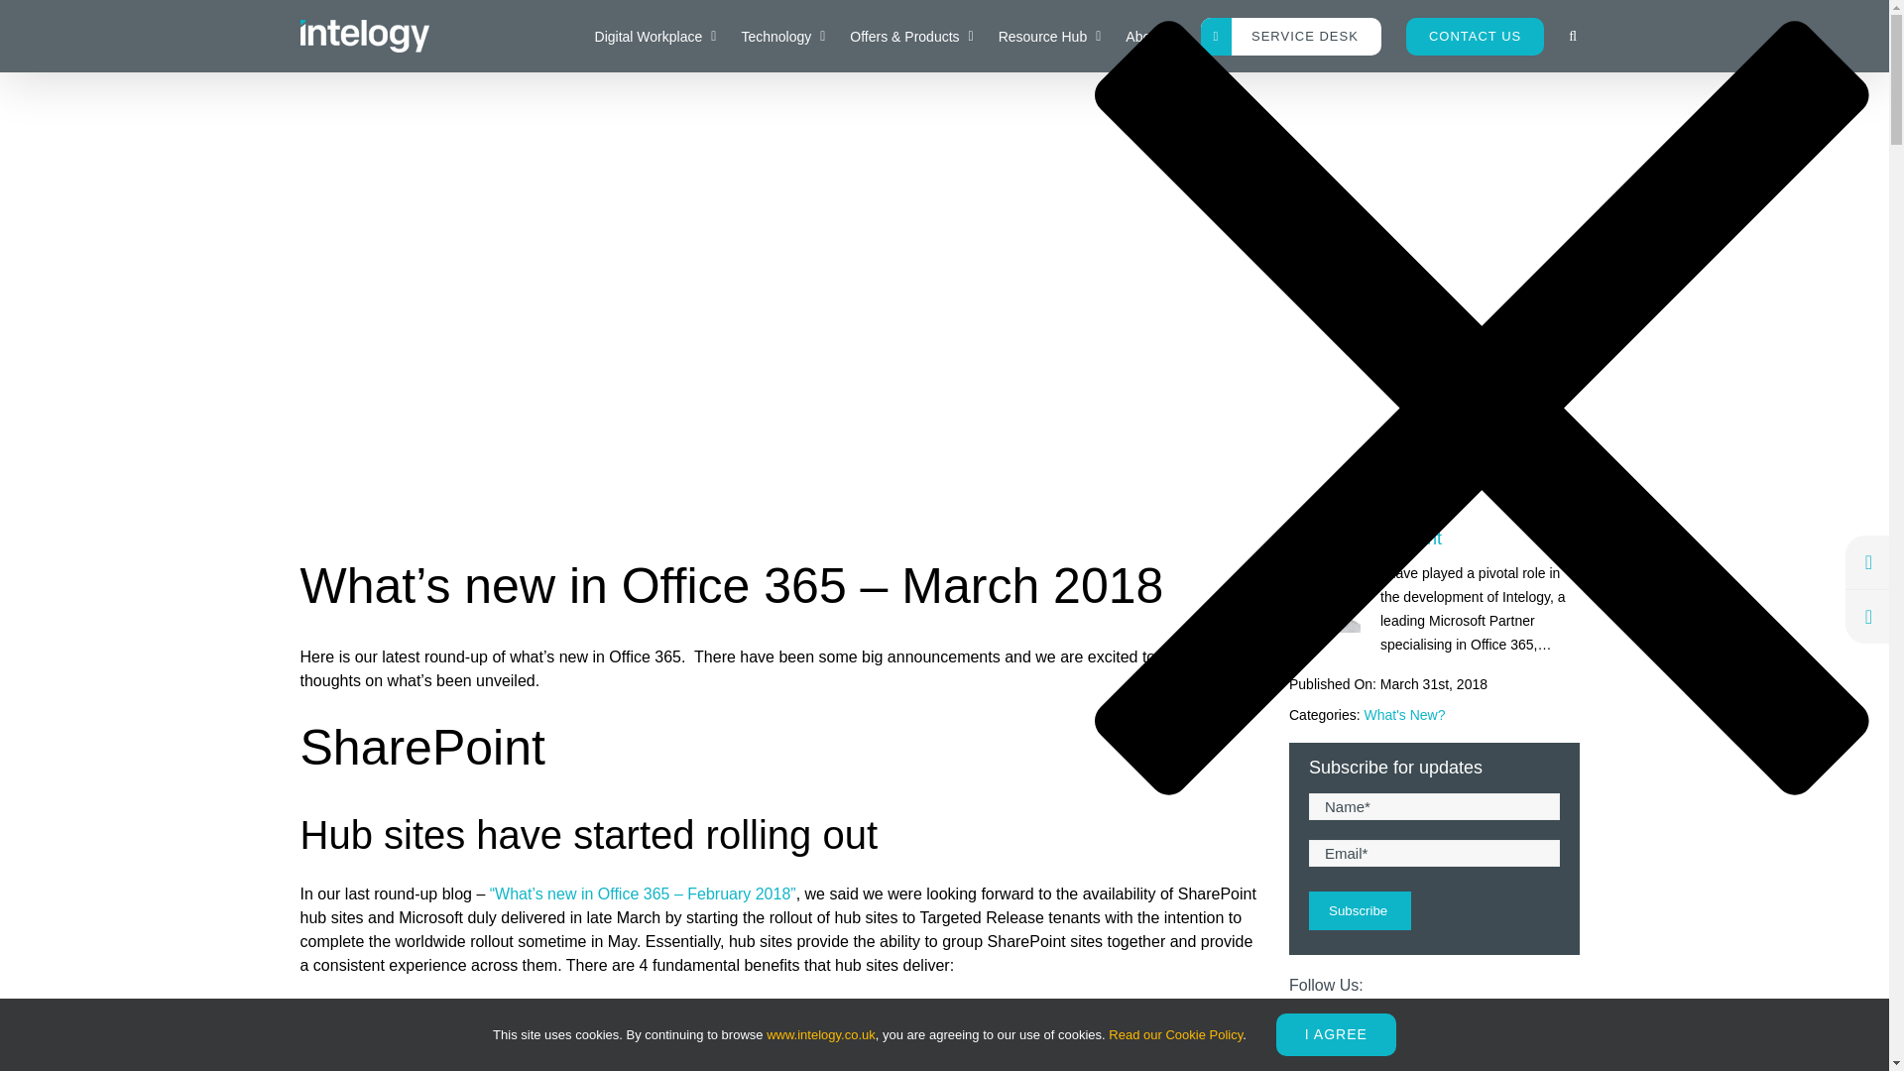  Describe the element at coordinates (1402, 1025) in the screenshot. I see `YouTube` at that location.